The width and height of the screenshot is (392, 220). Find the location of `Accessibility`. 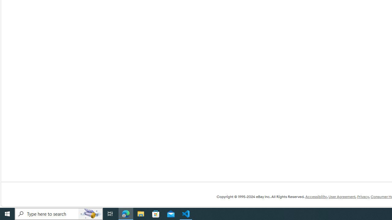

Accessibility is located at coordinates (316, 197).